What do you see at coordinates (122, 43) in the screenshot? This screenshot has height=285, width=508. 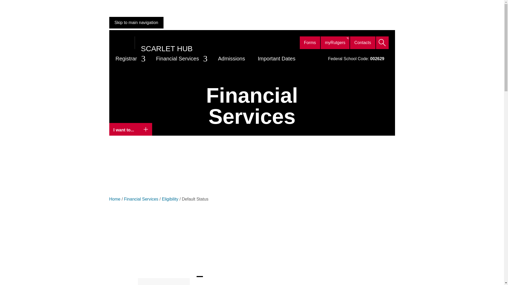 I see `Rutgers` at bounding box center [122, 43].